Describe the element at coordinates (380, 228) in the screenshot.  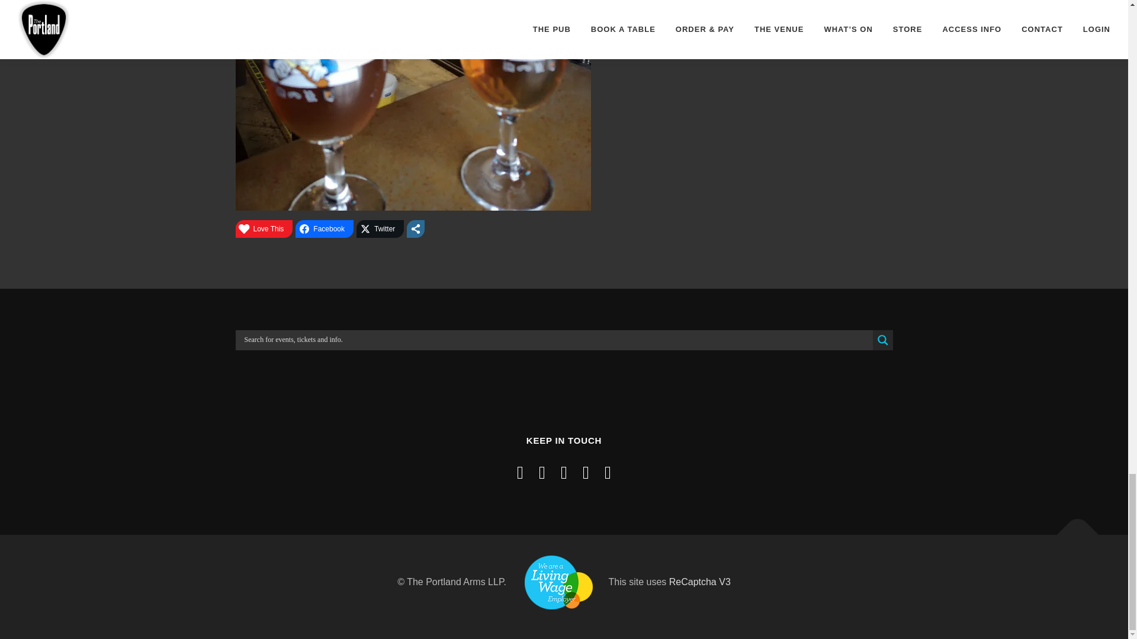
I see `Share on Twitter` at that location.